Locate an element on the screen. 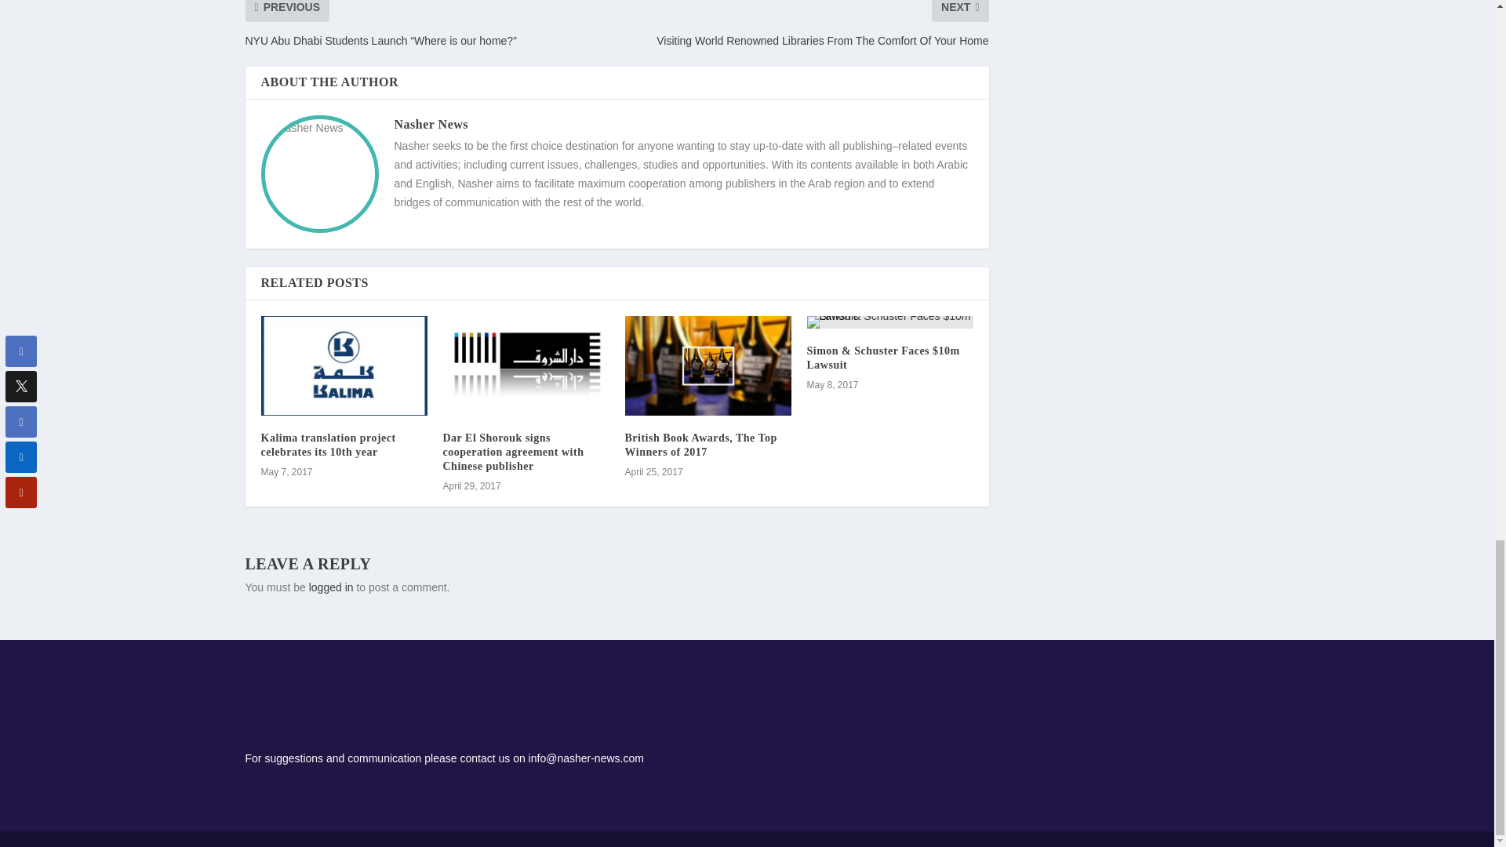 The width and height of the screenshot is (1506, 847). British Book Awards, The Top Winners of 2017 is located at coordinates (708, 365).